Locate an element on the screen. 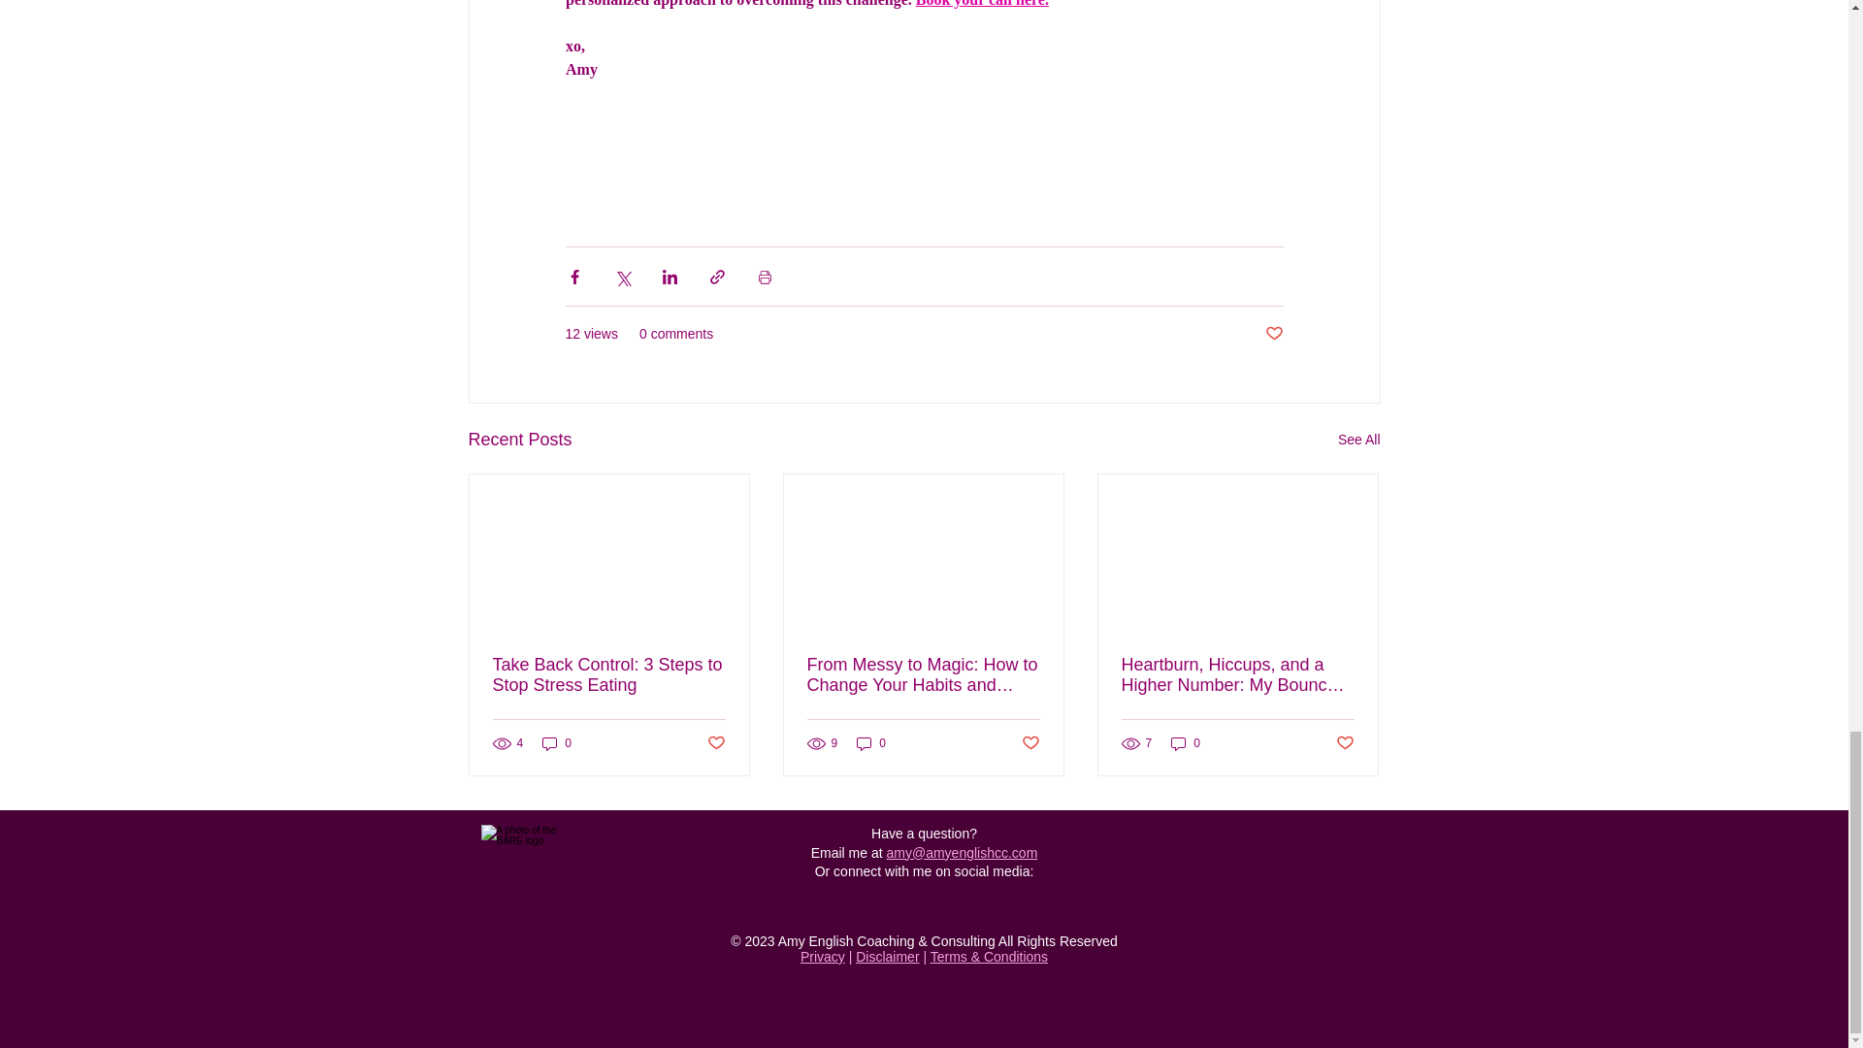  Book your call here. is located at coordinates (980, 4).